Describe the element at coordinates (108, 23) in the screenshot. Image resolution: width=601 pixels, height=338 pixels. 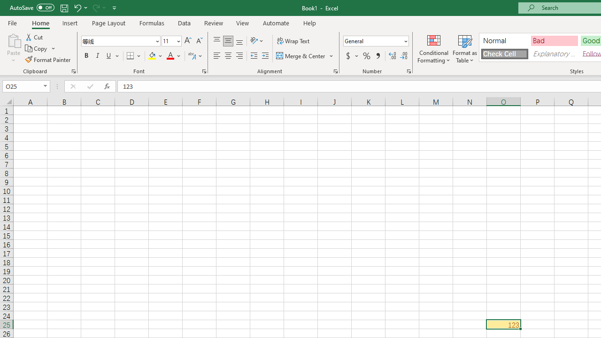
I see `Page Layout` at that location.